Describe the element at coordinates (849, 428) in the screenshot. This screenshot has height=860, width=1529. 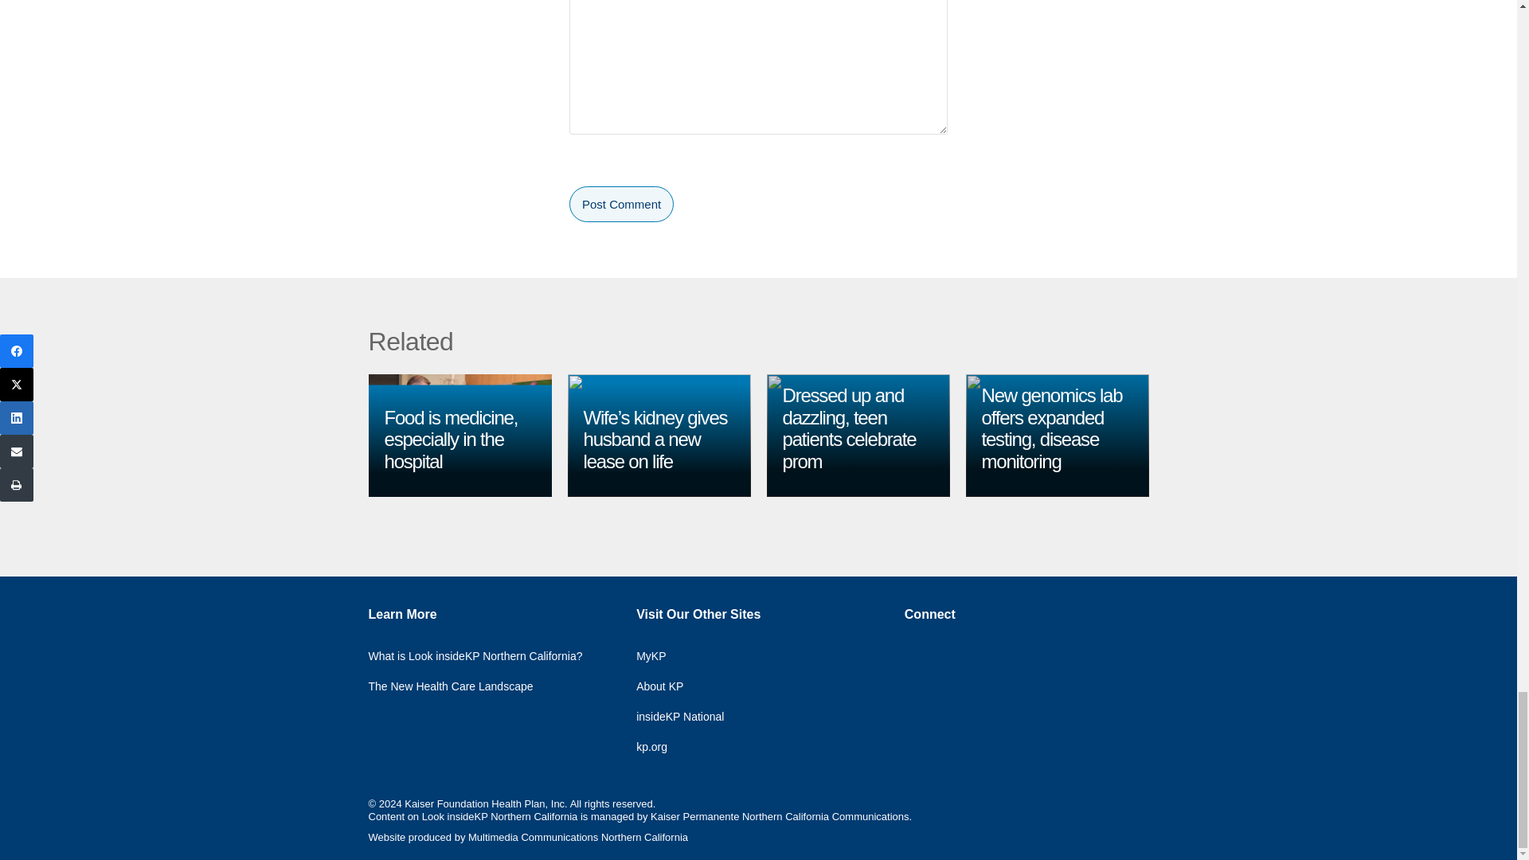
I see `Dressed up and dazzling, teen patients celebrate prom` at that location.